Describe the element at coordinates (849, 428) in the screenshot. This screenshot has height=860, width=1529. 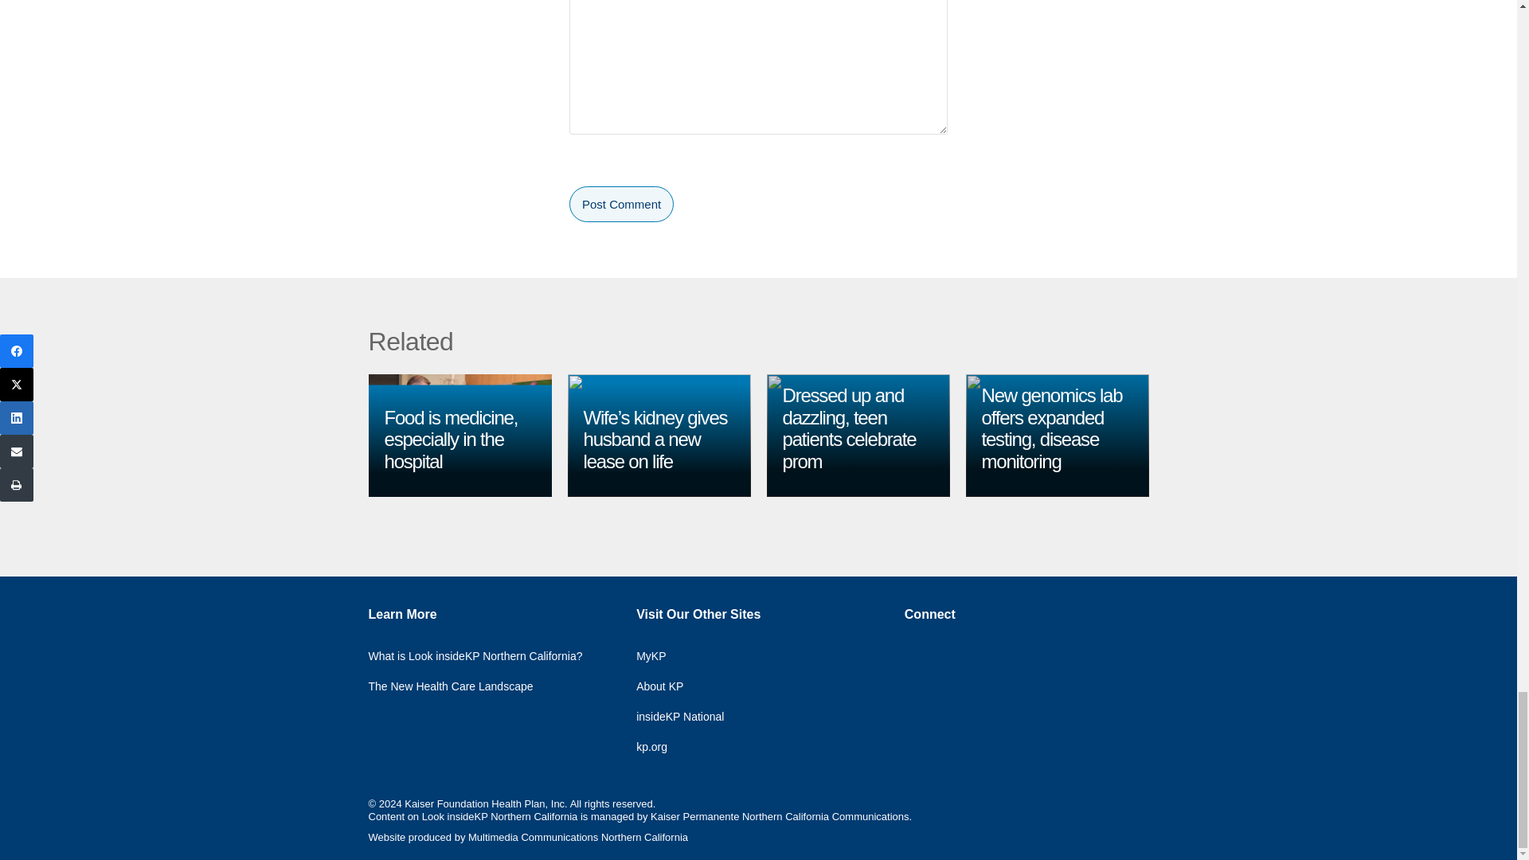
I see `Dressed up and dazzling, teen patients celebrate prom` at that location.